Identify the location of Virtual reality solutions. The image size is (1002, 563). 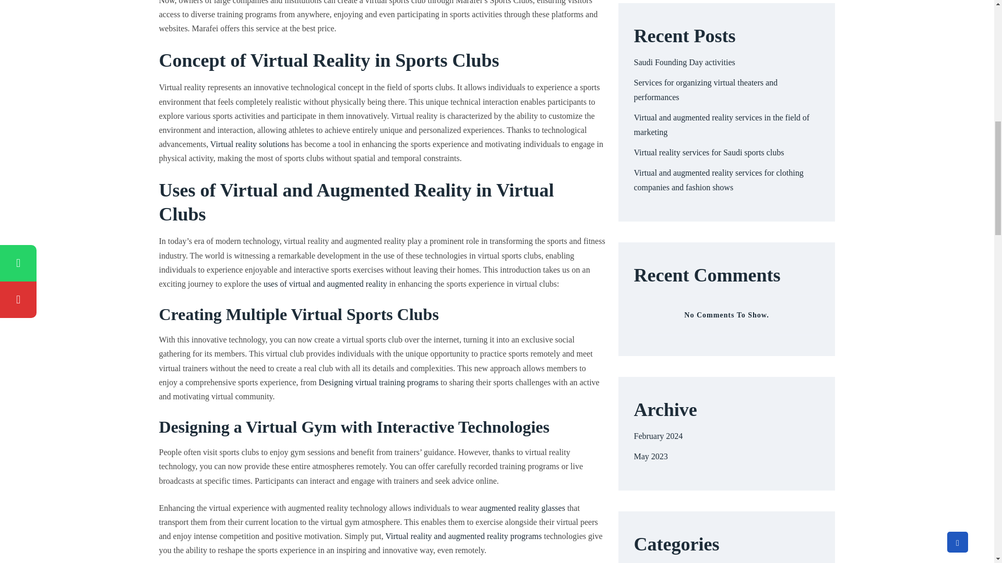
(249, 144).